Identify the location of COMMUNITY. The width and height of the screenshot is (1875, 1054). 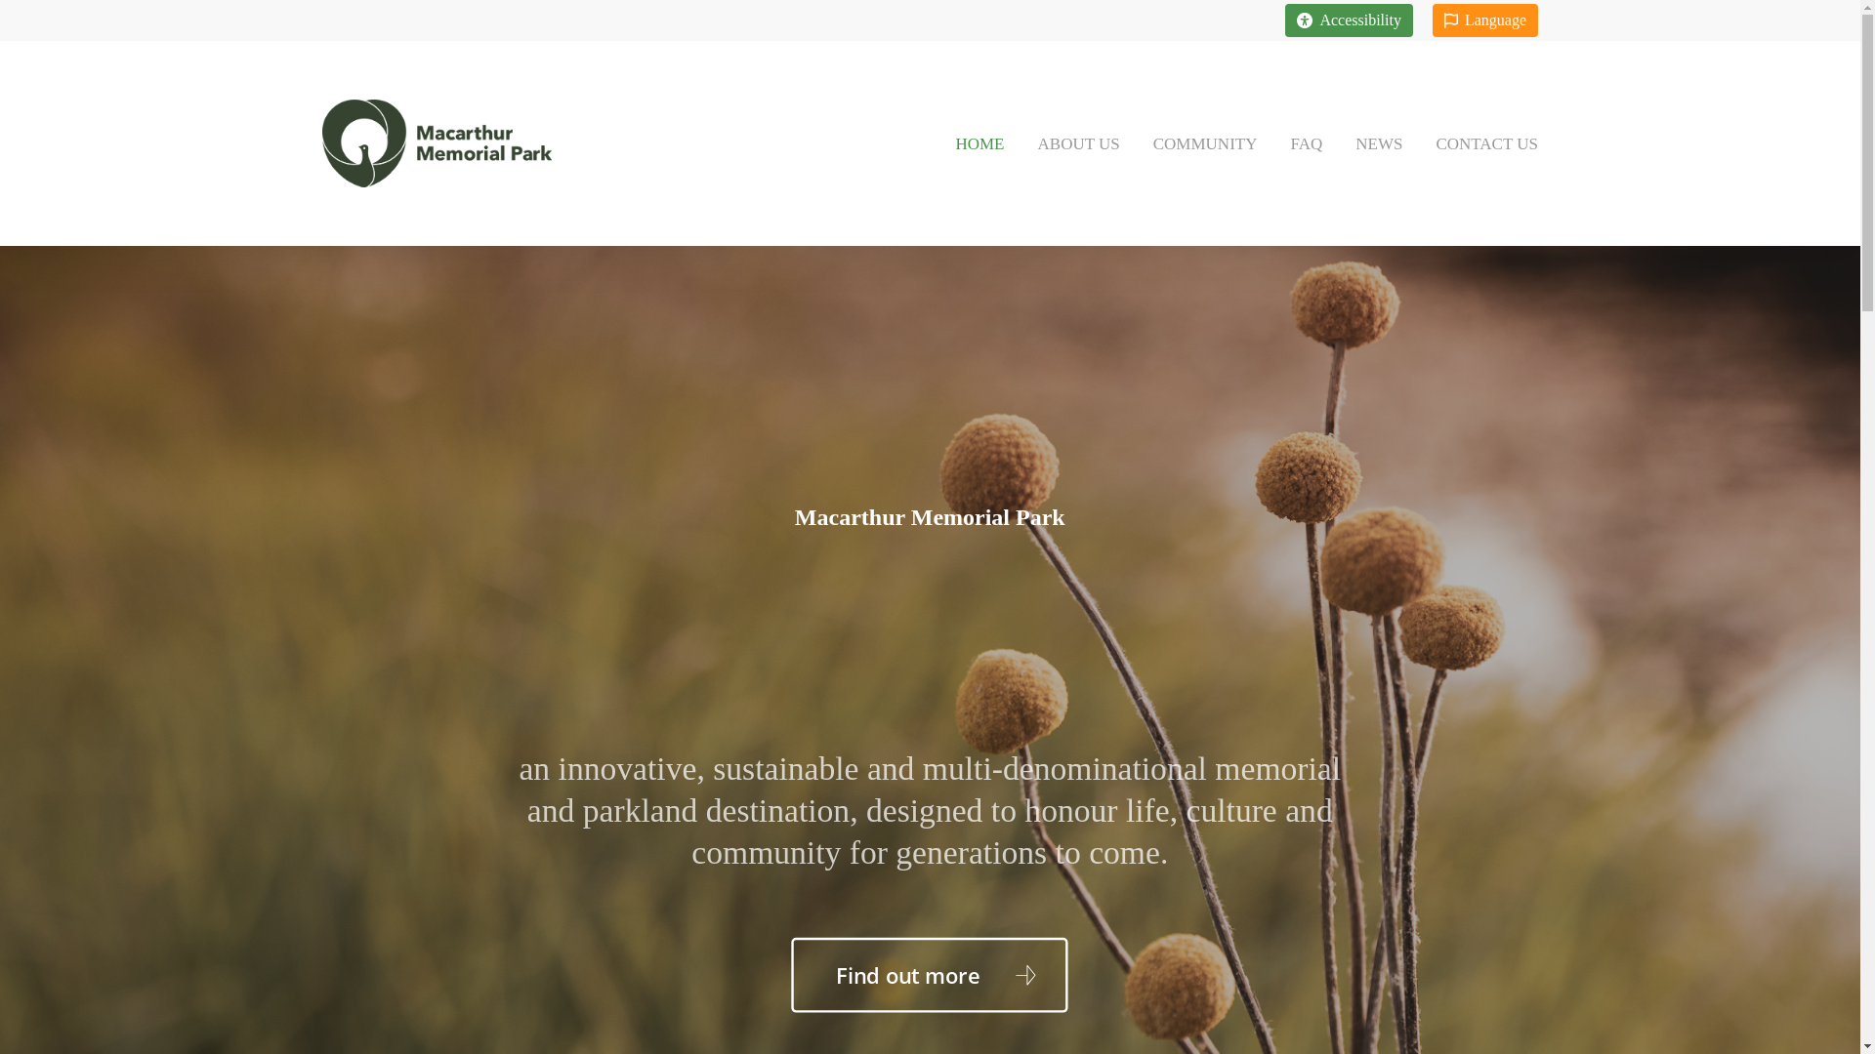
(1205, 142).